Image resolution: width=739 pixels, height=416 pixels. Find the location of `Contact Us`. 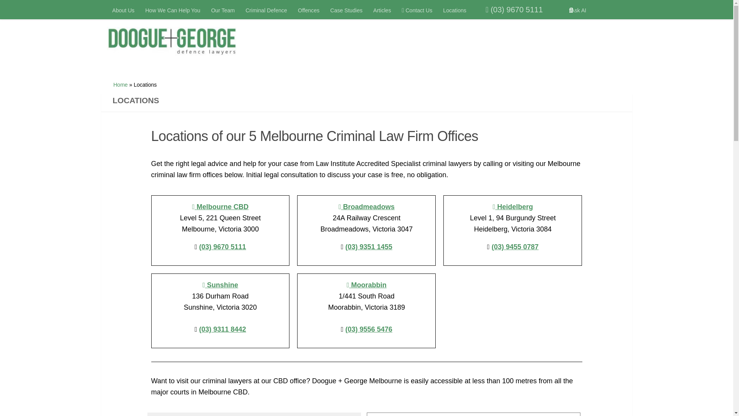

Contact Us is located at coordinates (416, 10).